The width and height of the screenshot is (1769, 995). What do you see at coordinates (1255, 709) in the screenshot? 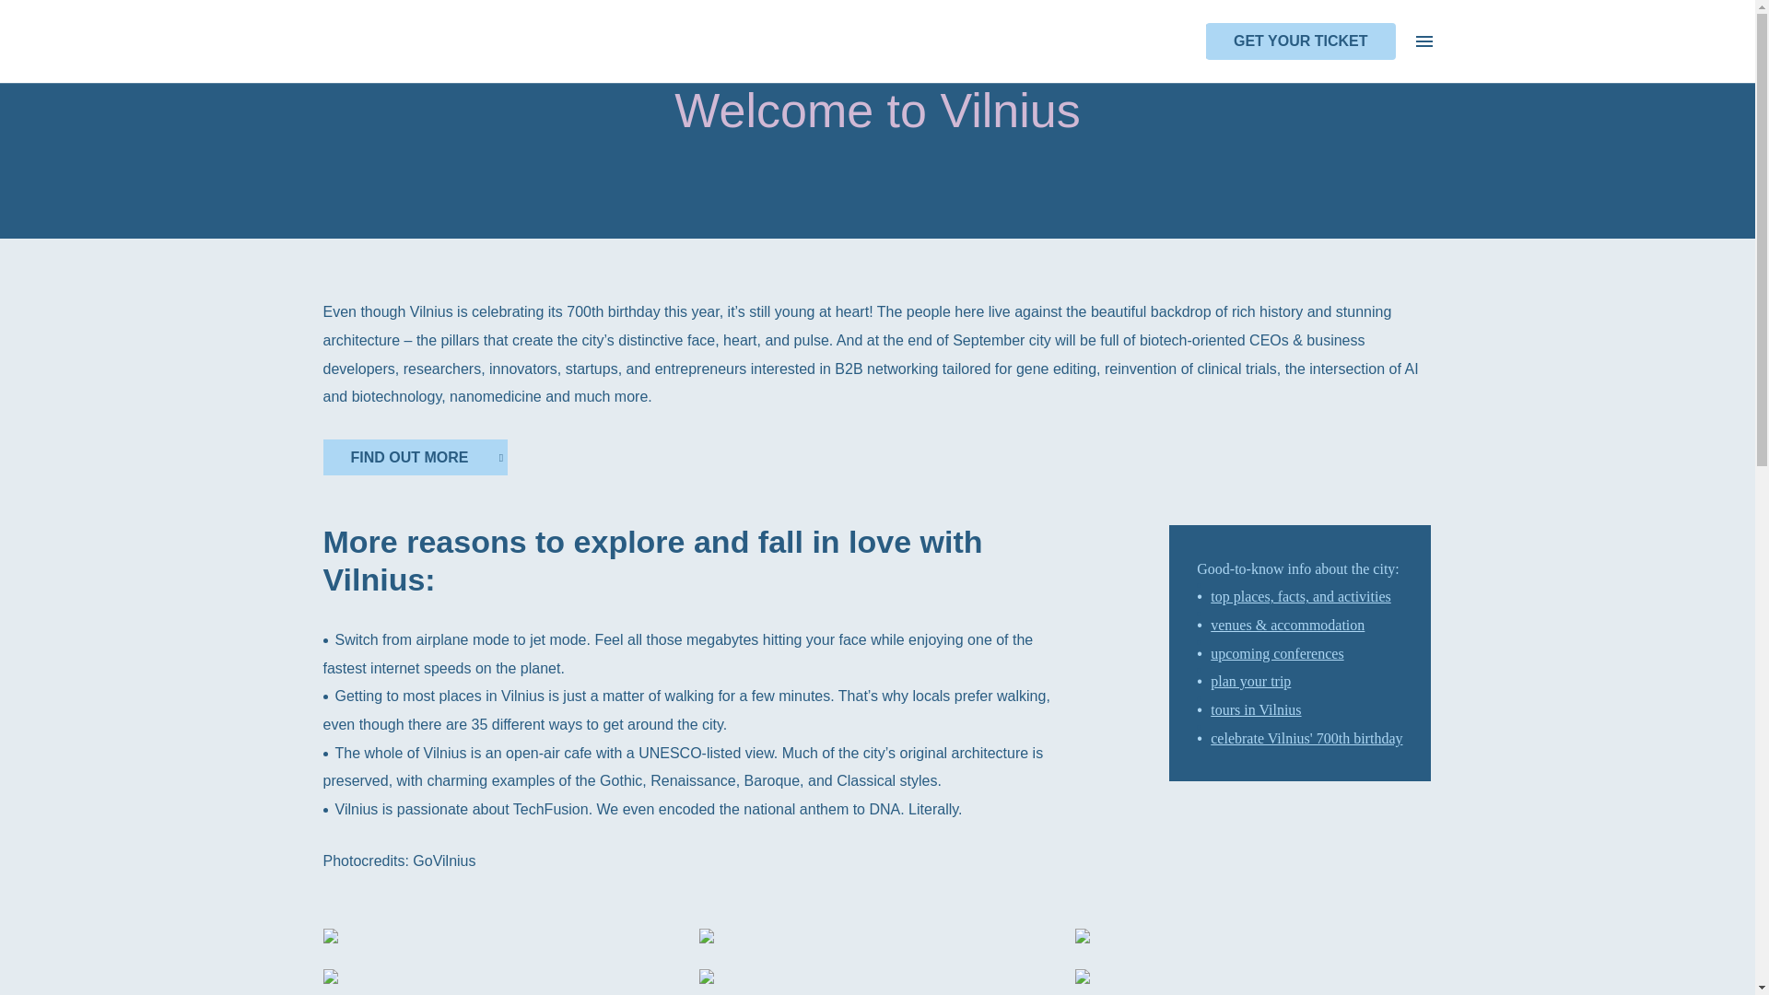
I see `tours in Vilnius` at bounding box center [1255, 709].